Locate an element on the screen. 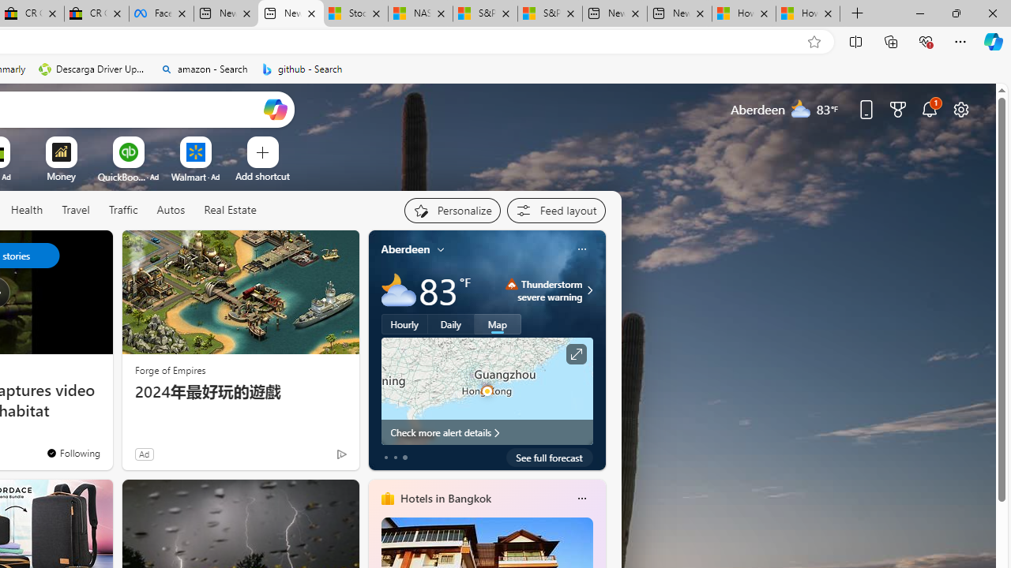 The width and height of the screenshot is (1011, 568). Click to see more information is located at coordinates (575, 354).